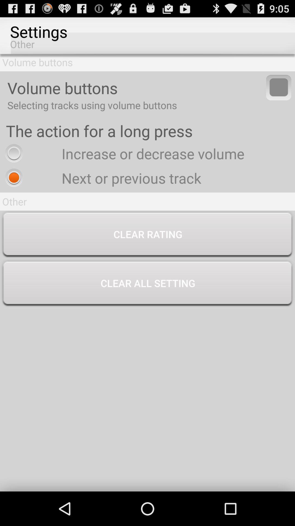 Image resolution: width=295 pixels, height=526 pixels. Describe the element at coordinates (147, 284) in the screenshot. I see `launch the clear all setting button` at that location.